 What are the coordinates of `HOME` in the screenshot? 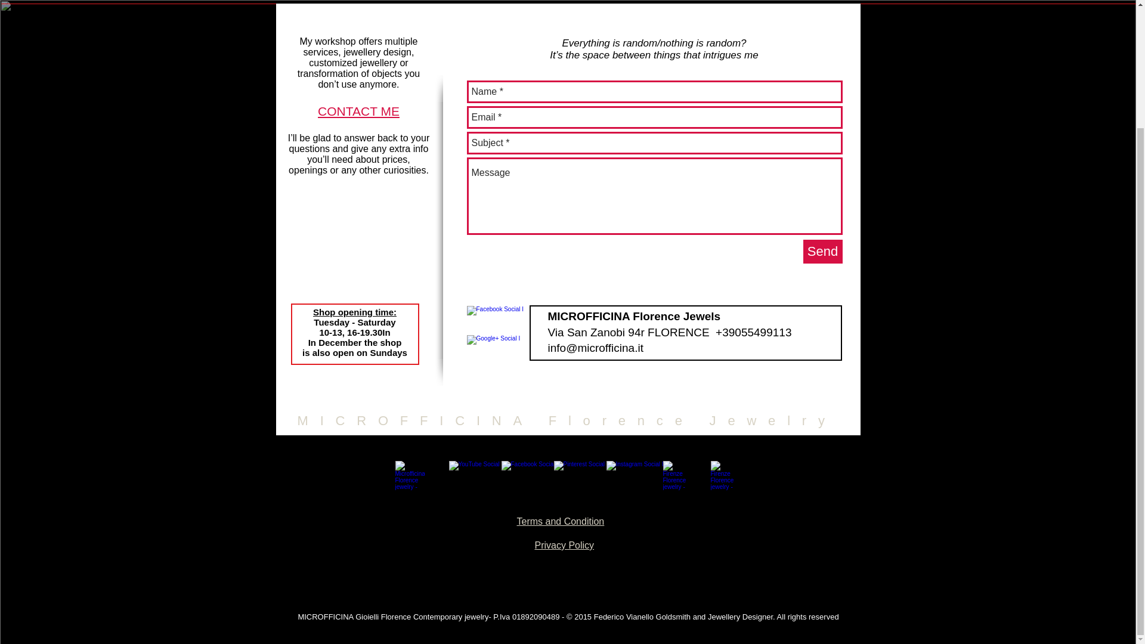 It's located at (317, 1).